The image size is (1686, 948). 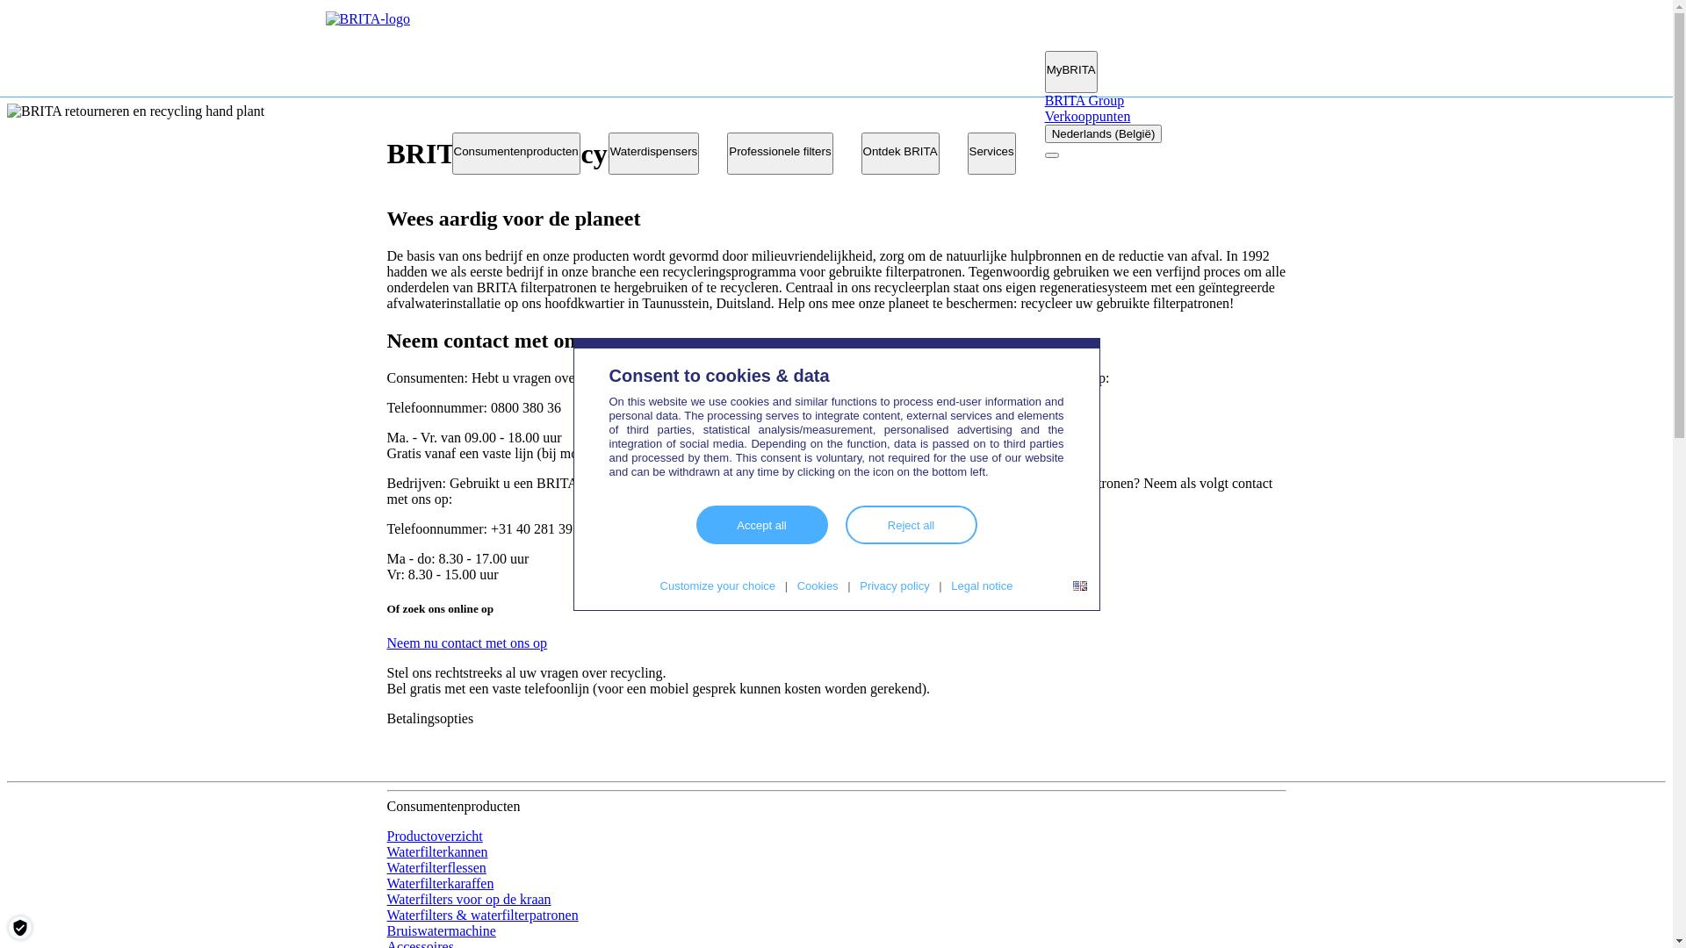 I want to click on Reject all, so click(x=911, y=525).